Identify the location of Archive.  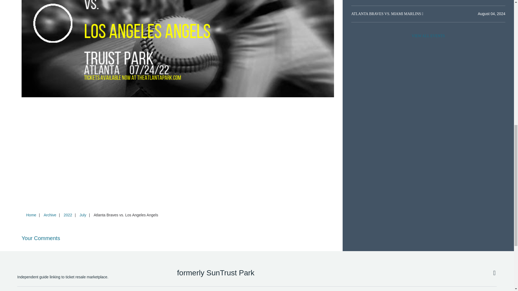
(50, 215).